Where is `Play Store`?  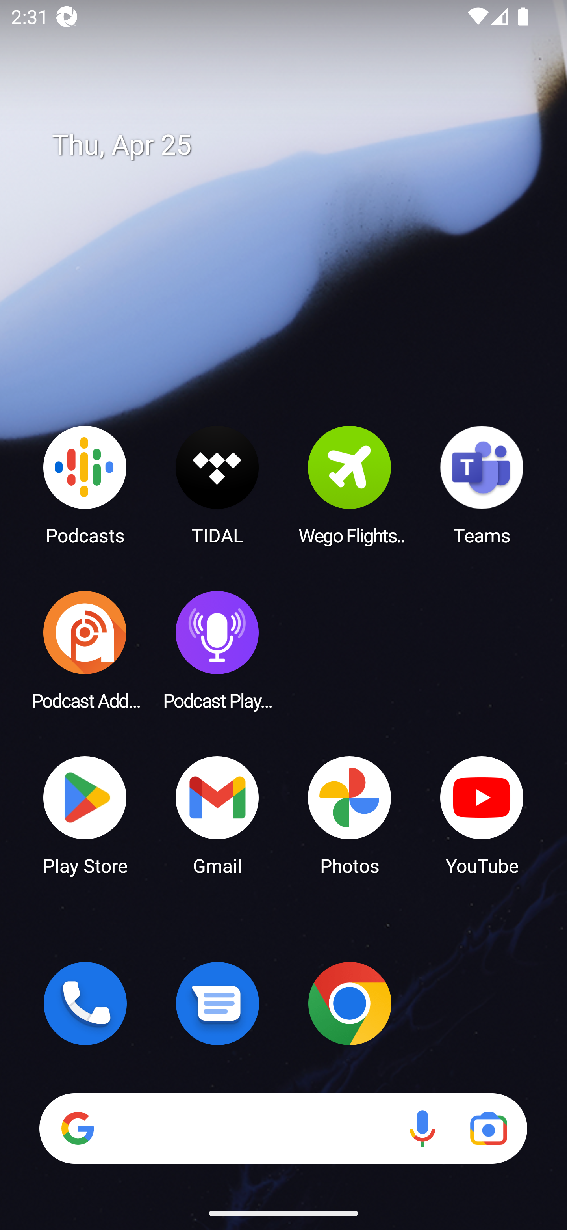
Play Store is located at coordinates (85, 814).